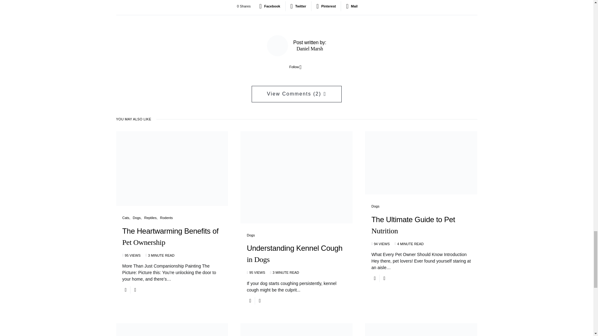 The image size is (598, 336). I want to click on The Heartwarming Benefits of Pet Ownership, so click(172, 241).